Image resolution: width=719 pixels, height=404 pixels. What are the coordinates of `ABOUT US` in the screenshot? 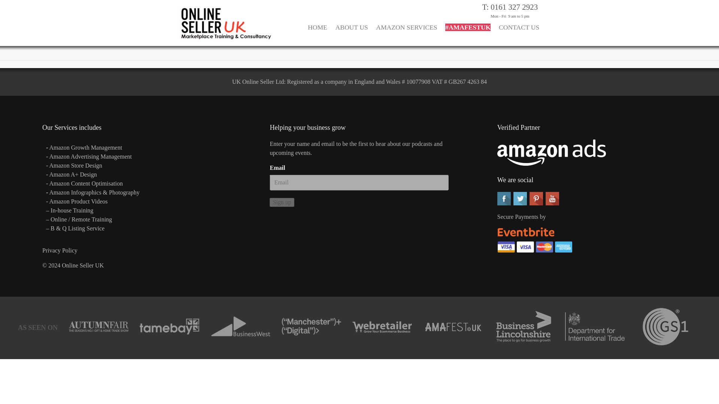 It's located at (352, 32).